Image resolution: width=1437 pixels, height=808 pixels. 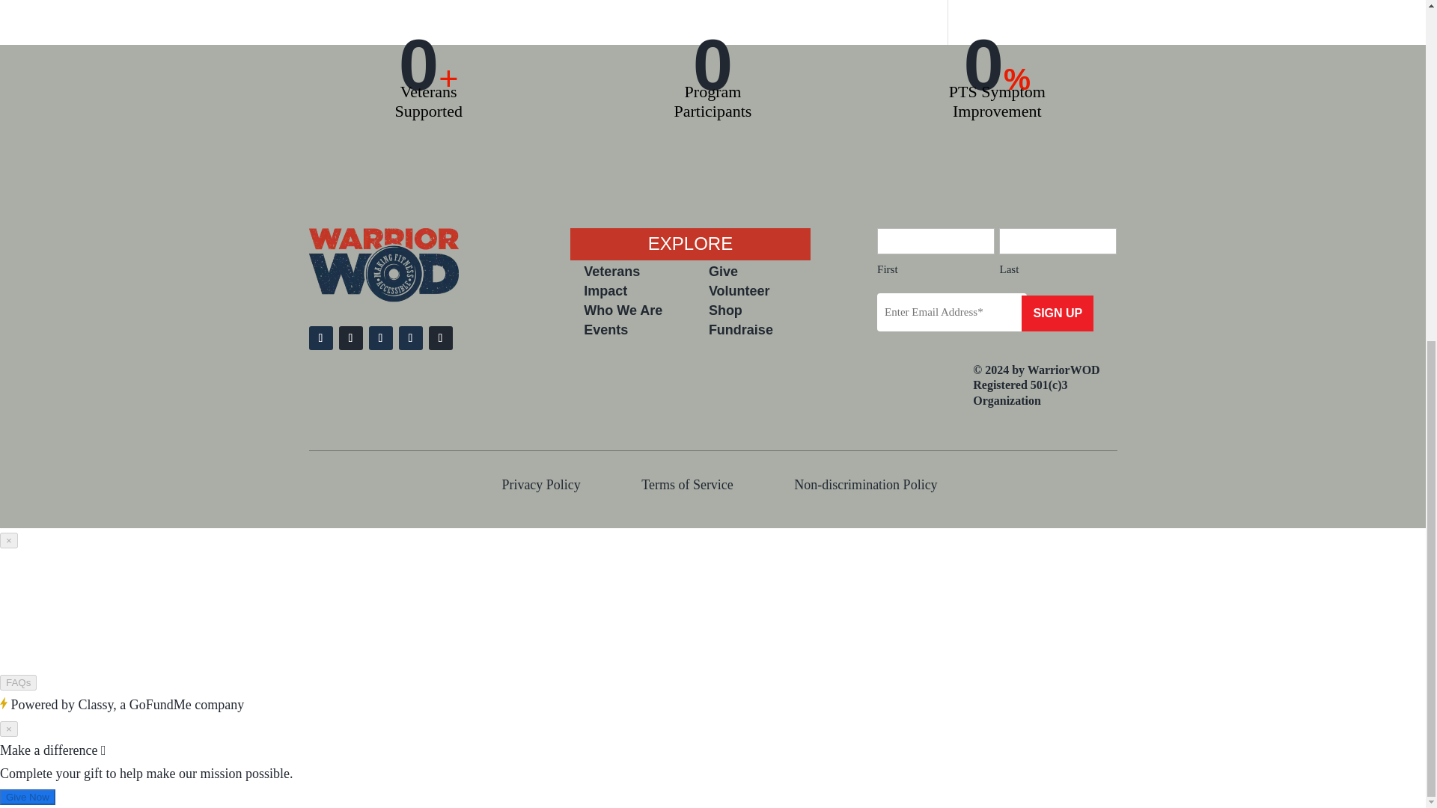 I want to click on JeffersonAward-emblem, so click(x=948, y=403).